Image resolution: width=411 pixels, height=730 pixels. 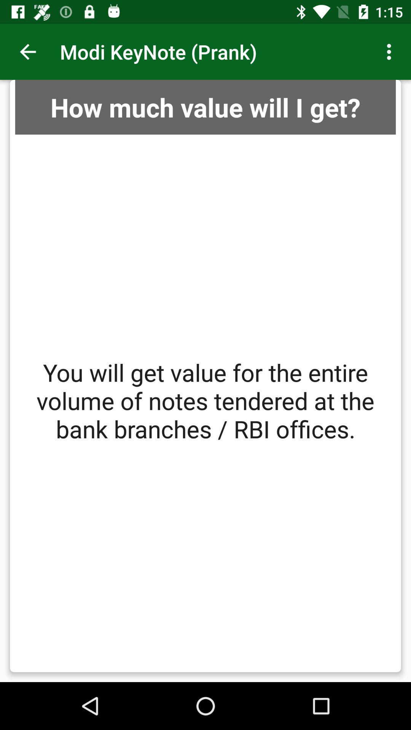 What do you see at coordinates (28, 52) in the screenshot?
I see `choose the icon above the how much value item` at bounding box center [28, 52].